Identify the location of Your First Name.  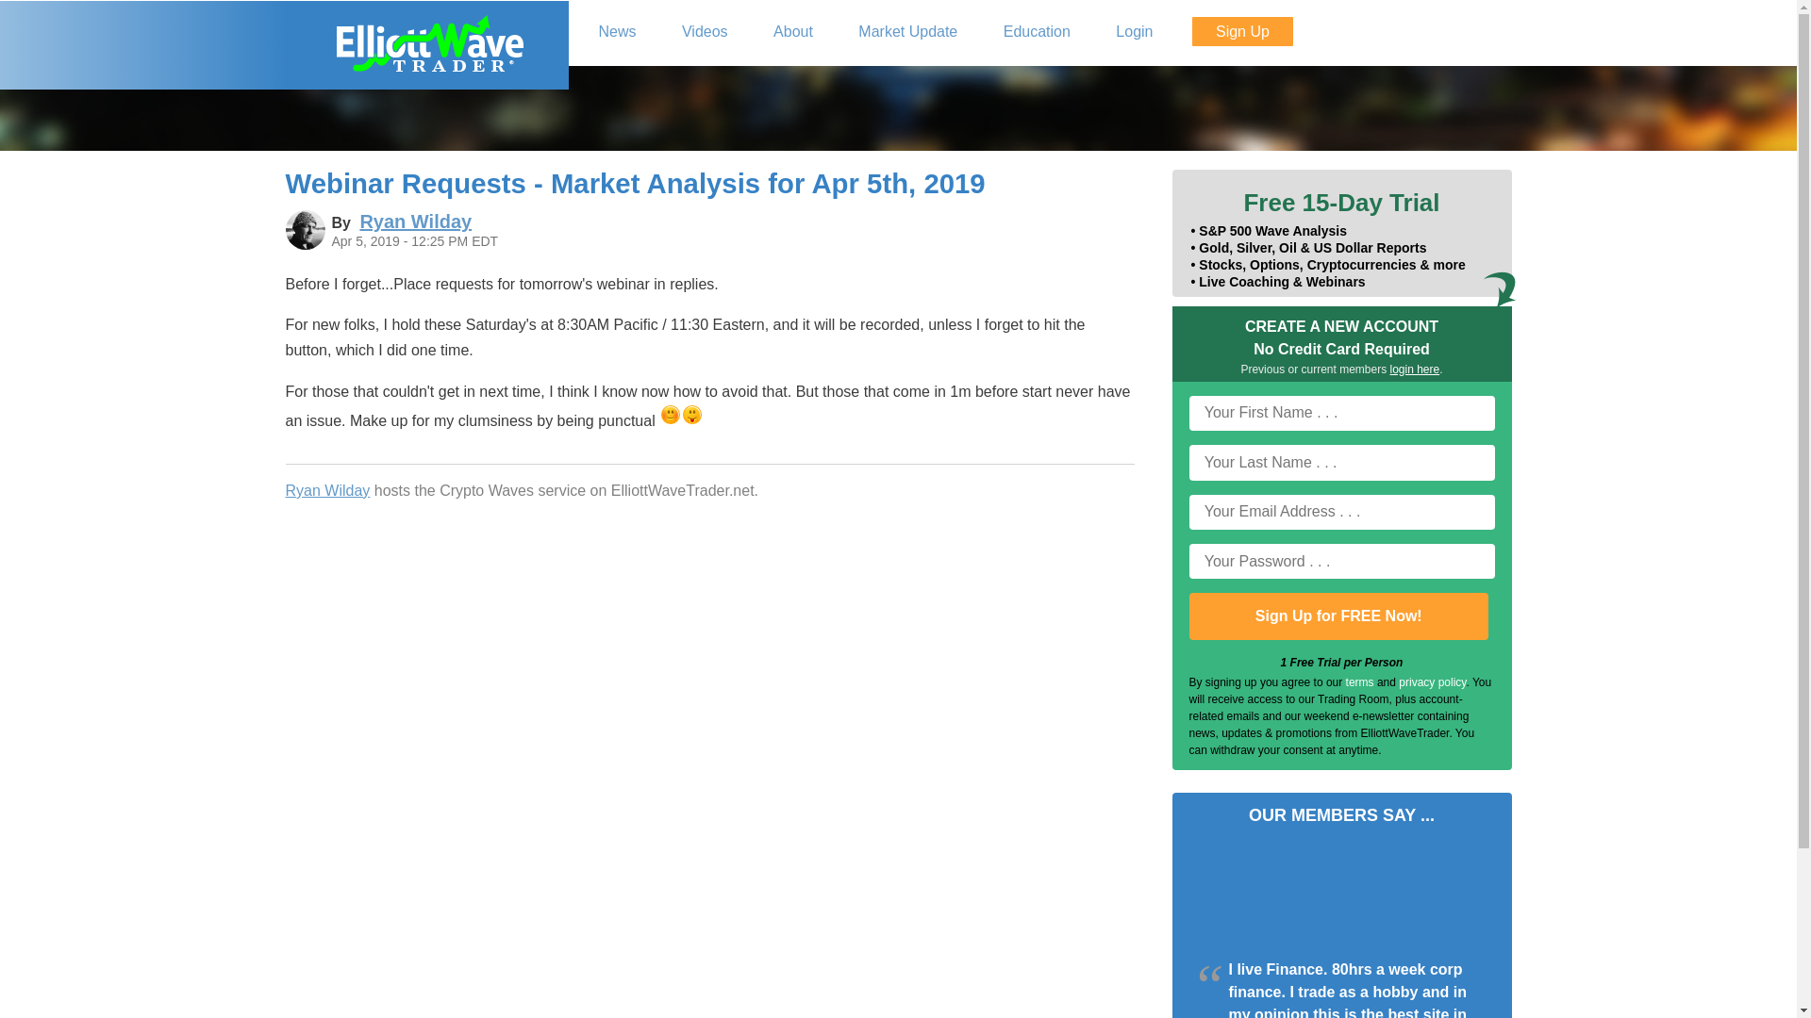
(1341, 413).